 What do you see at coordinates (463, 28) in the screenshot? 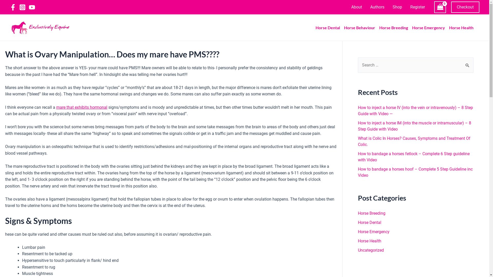
I see `Horse Health` at bounding box center [463, 28].